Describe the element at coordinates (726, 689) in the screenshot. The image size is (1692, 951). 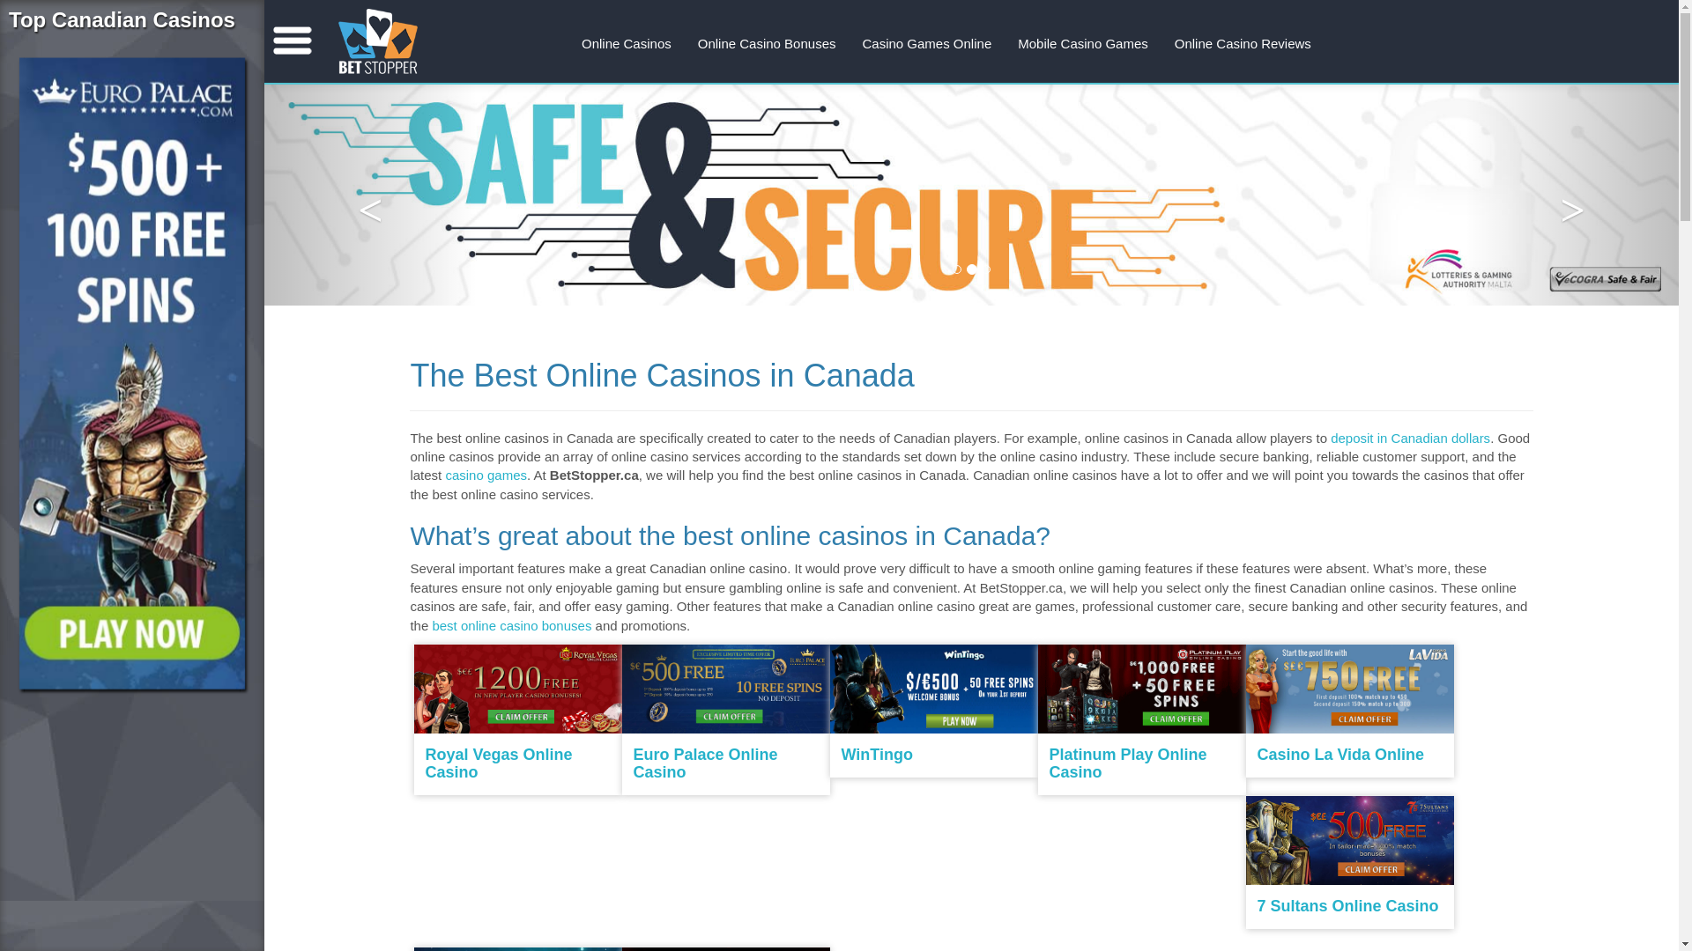
I see `Euro Palace` at that location.